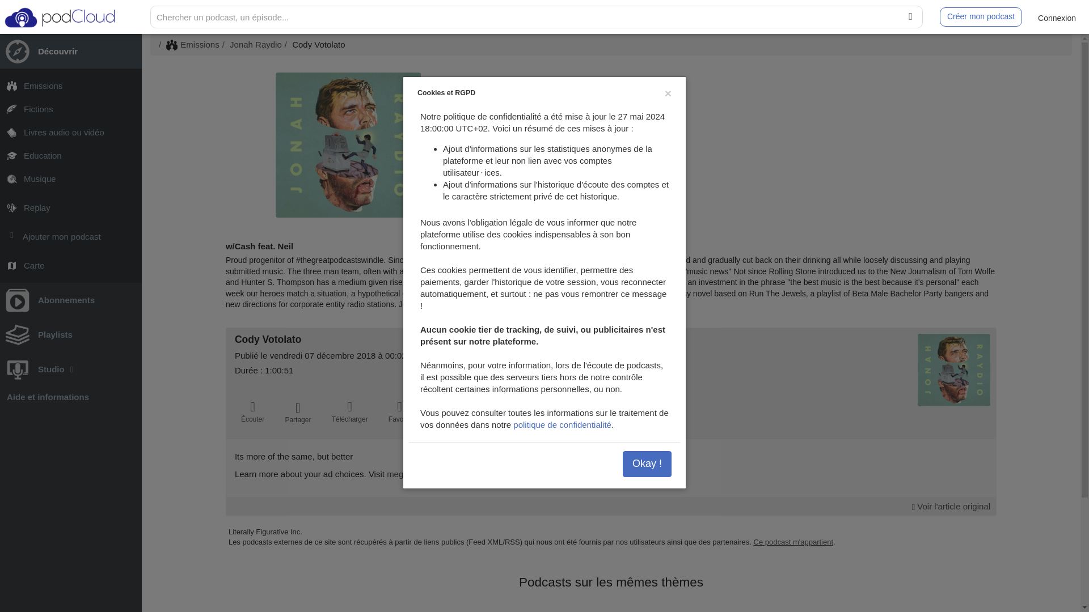  I want to click on Site Web, so click(584, 147).